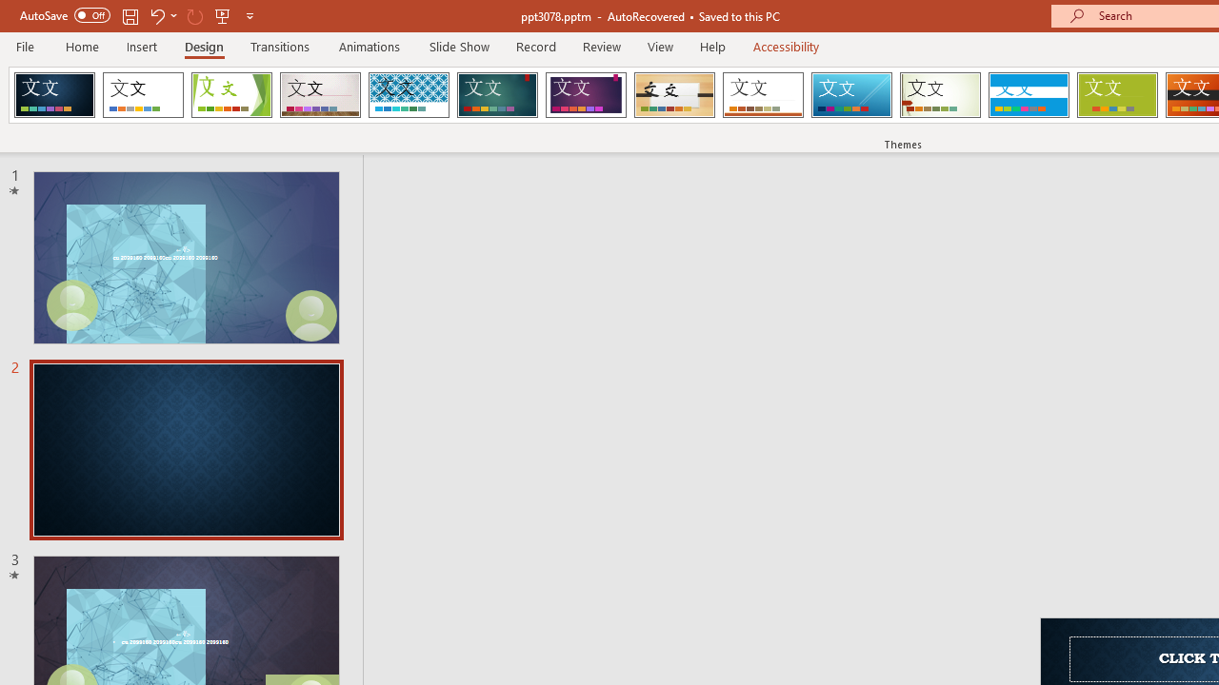  I want to click on Office Theme, so click(143, 95).